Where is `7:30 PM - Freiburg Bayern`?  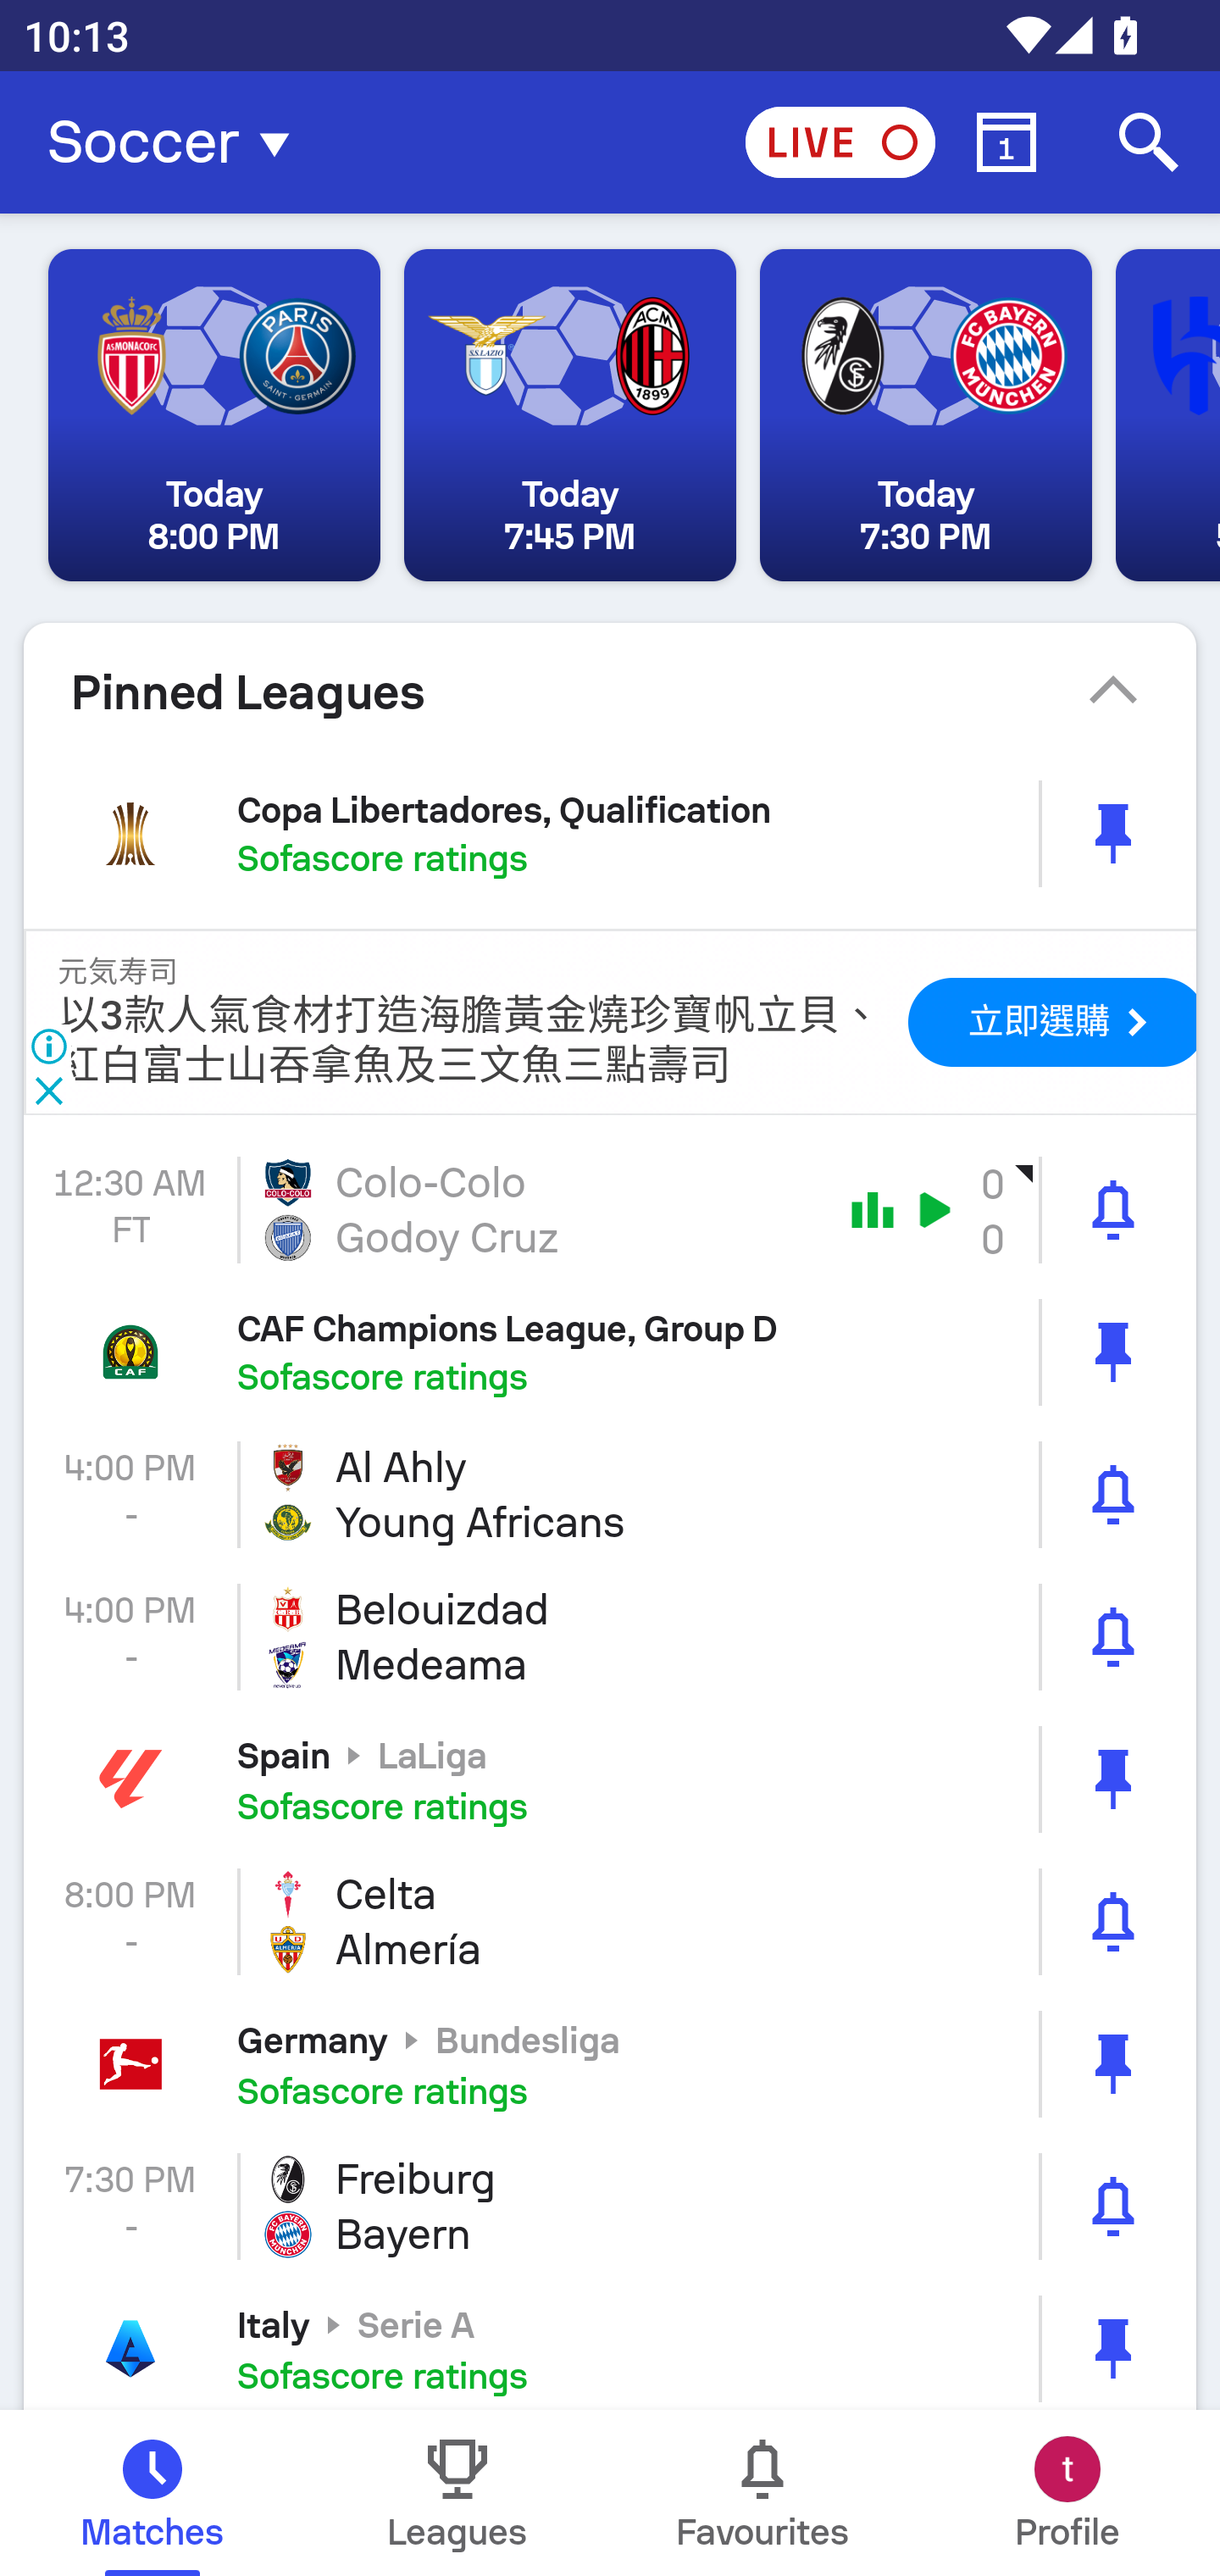
7:30 PM - Freiburg Bayern is located at coordinates (610, 2207).